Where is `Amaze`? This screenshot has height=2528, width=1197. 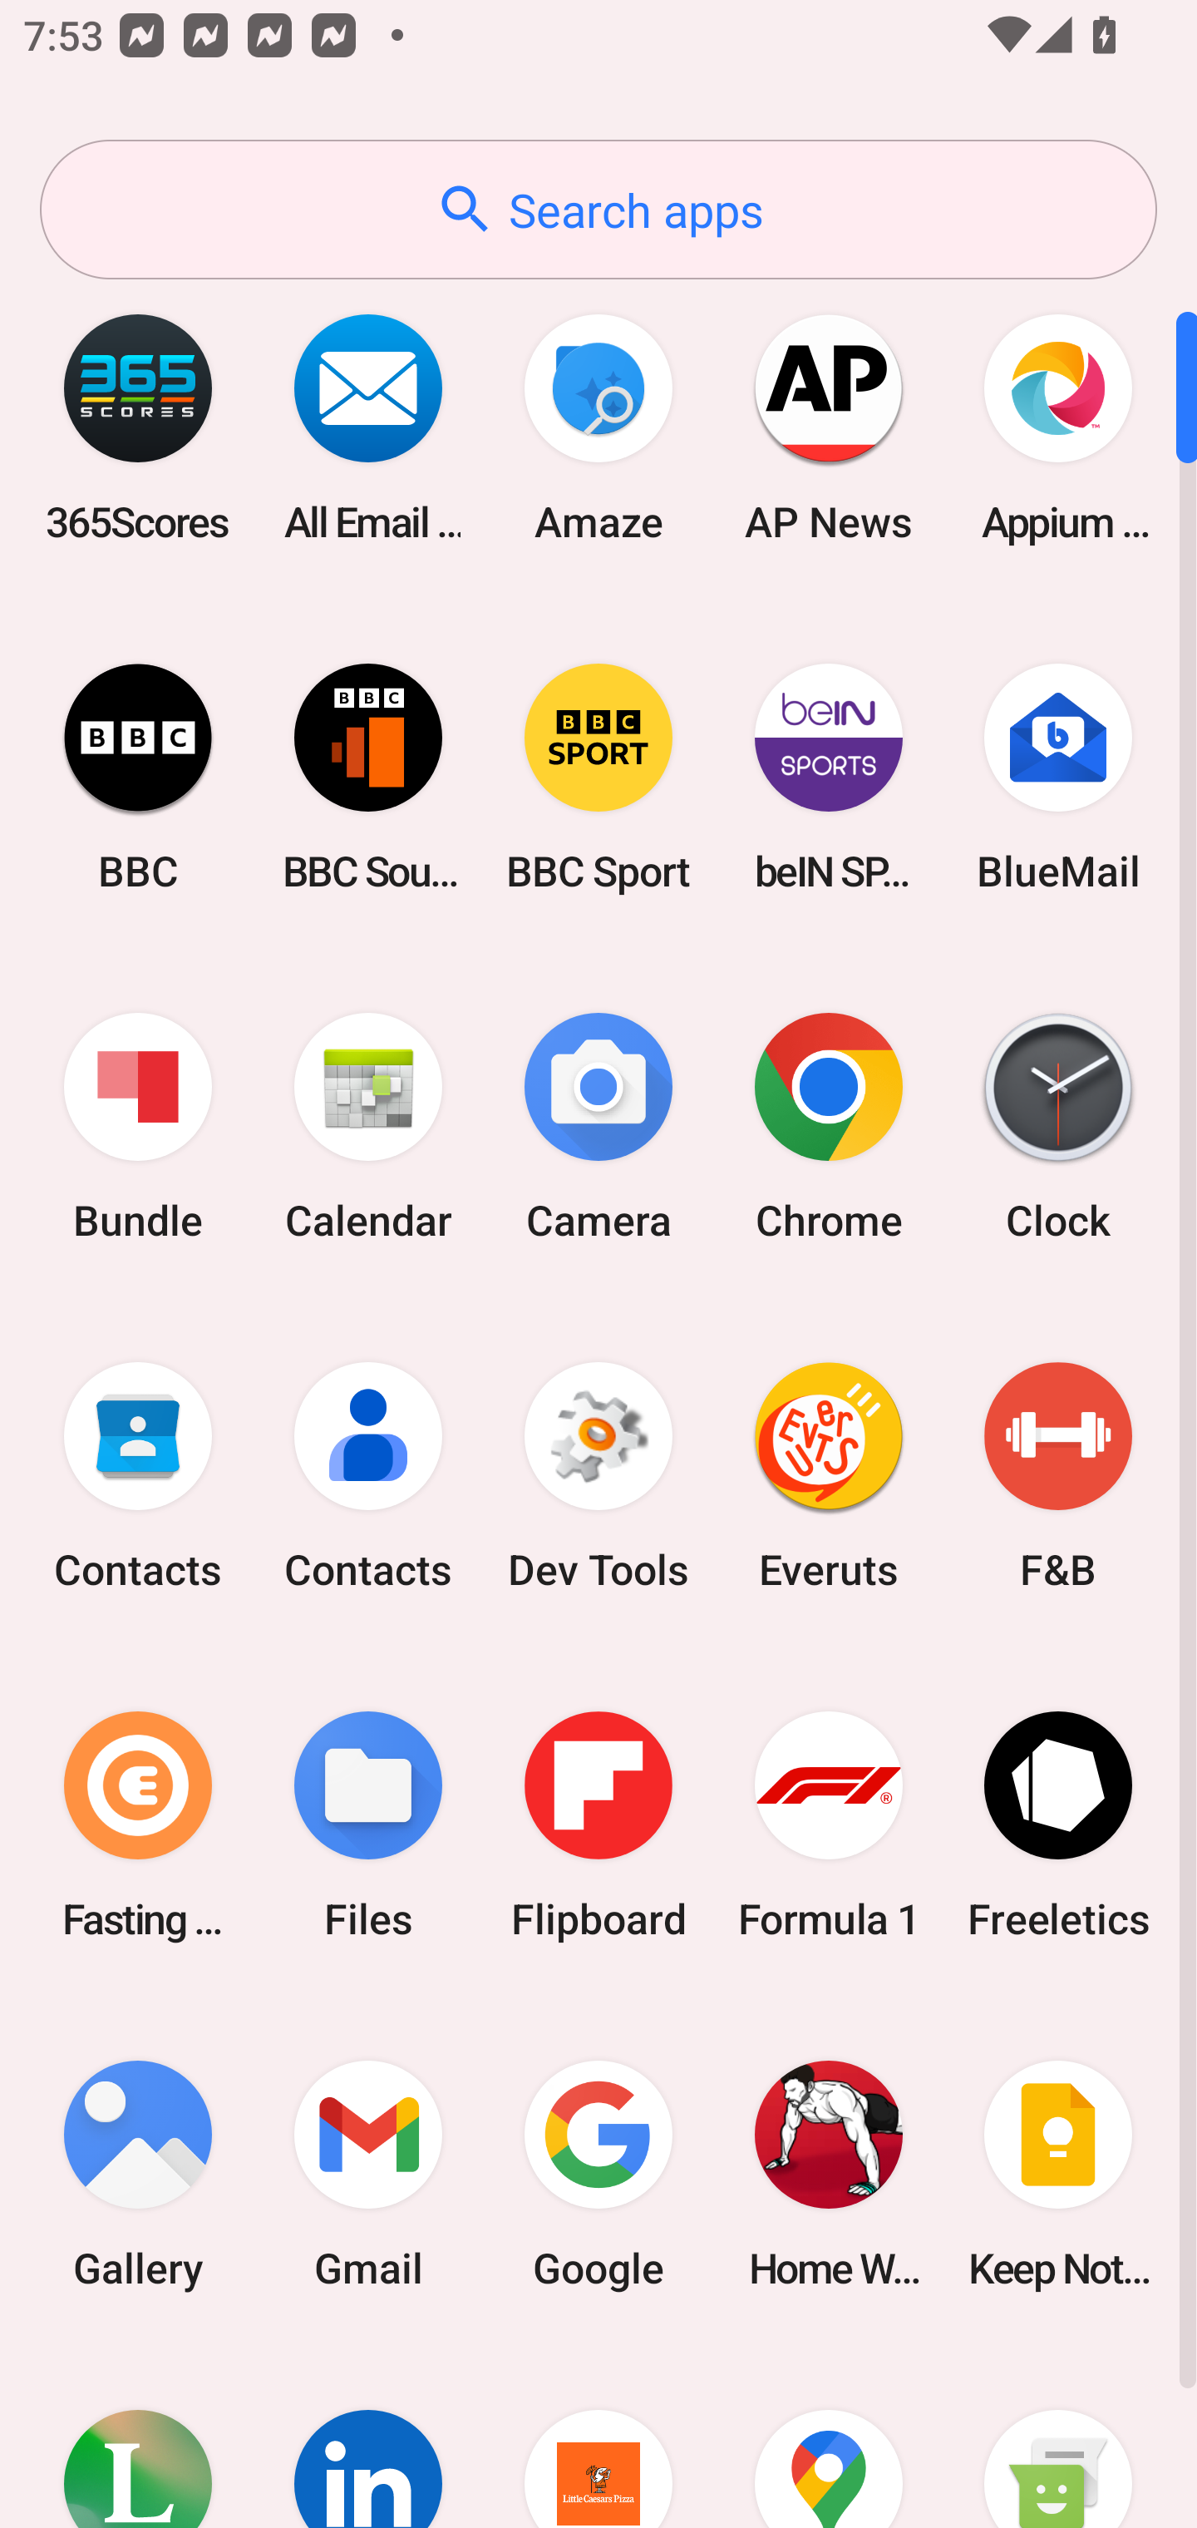
Amaze is located at coordinates (598, 427).